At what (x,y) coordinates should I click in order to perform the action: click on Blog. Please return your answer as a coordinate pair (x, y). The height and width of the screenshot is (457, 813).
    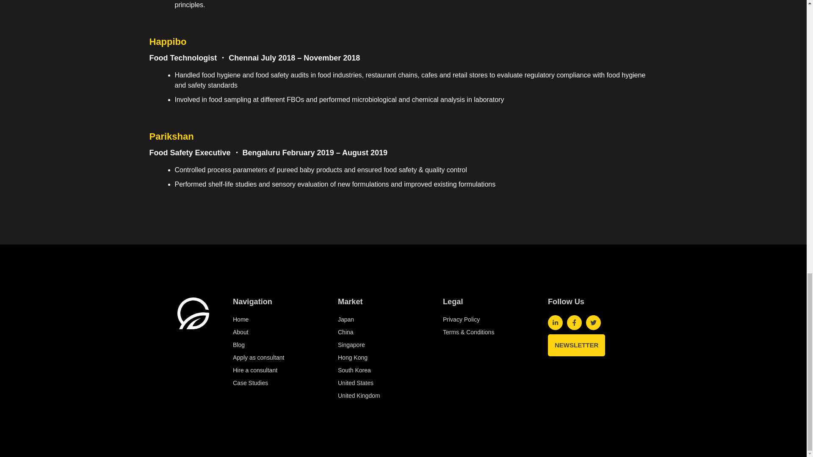
    Looking at the image, I should click on (273, 344).